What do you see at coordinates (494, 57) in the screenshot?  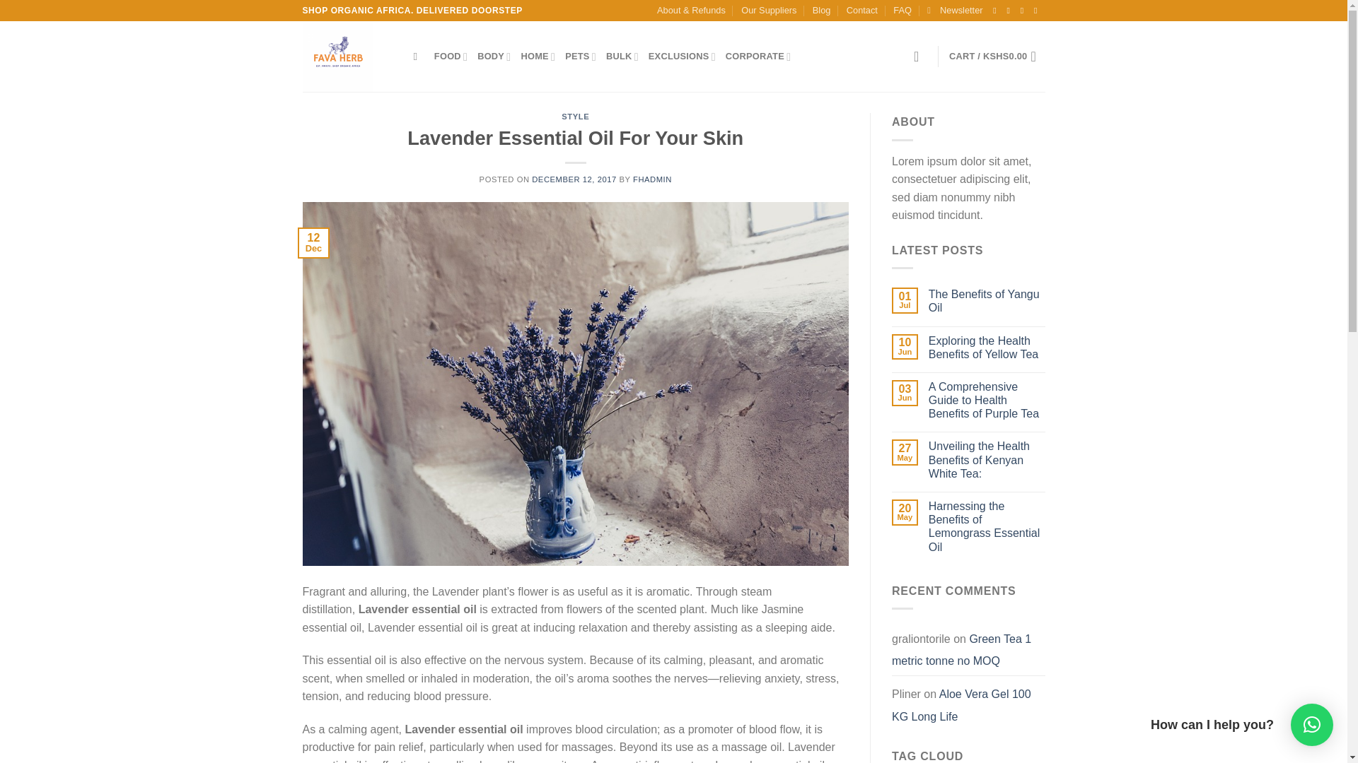 I see `BODY` at bounding box center [494, 57].